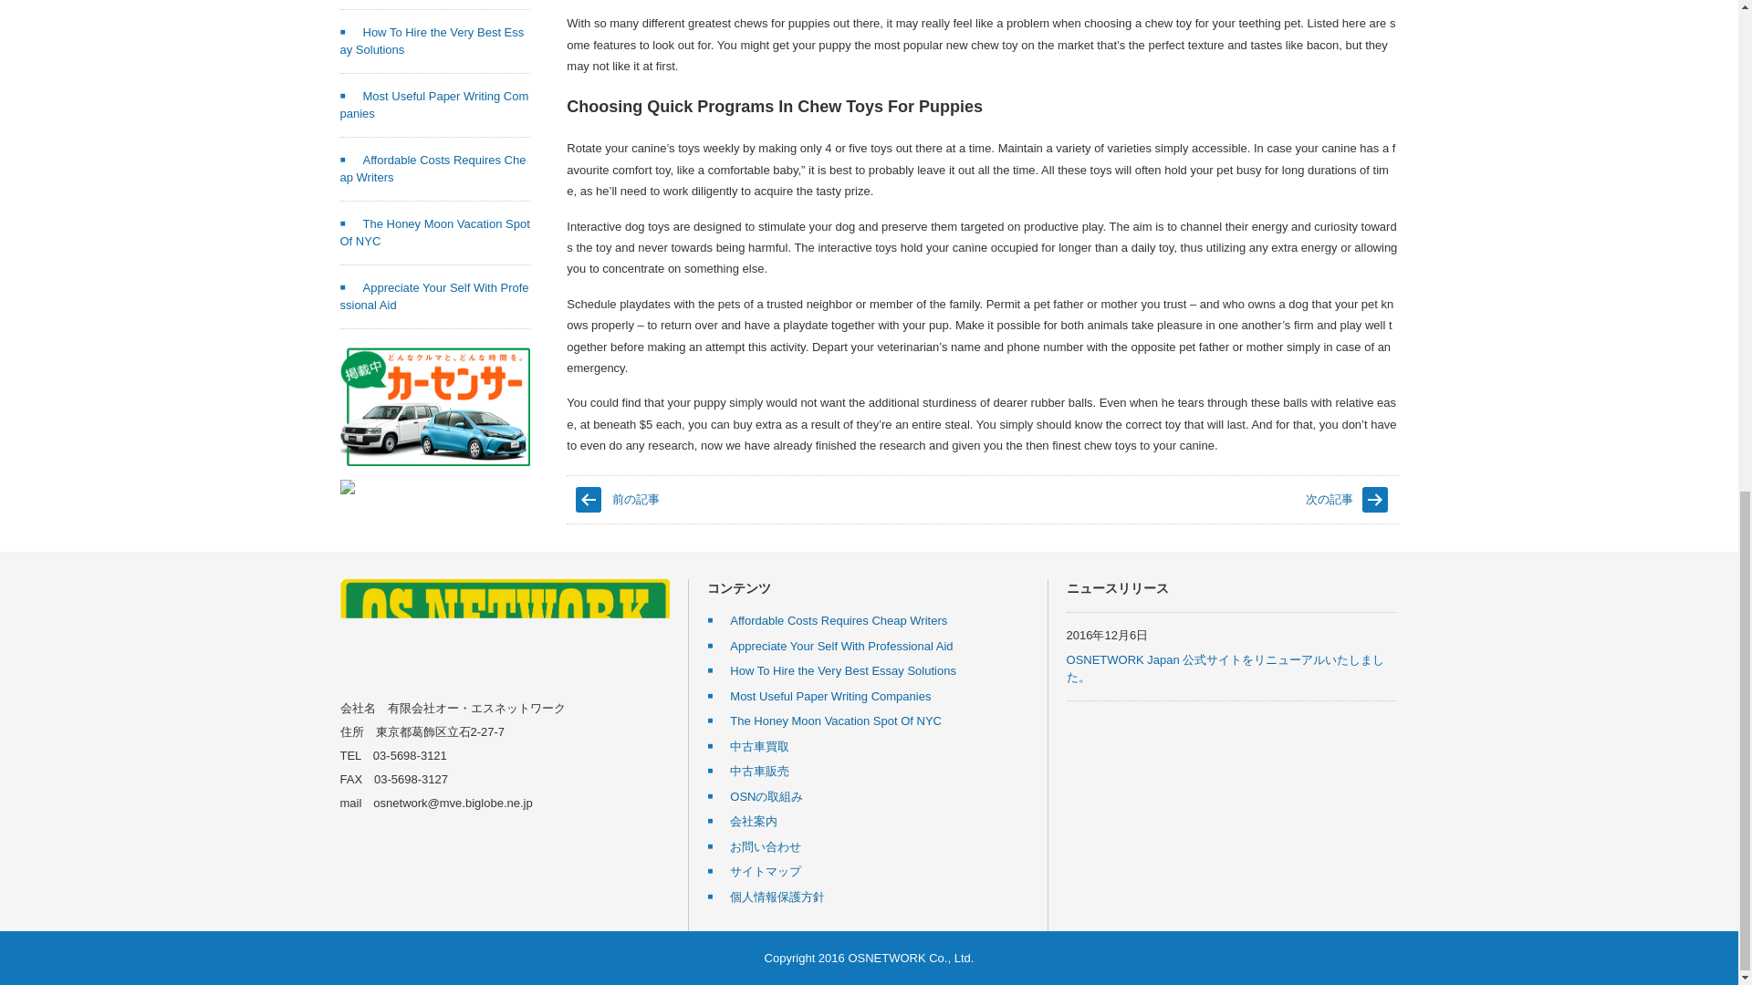 Image resolution: width=1752 pixels, height=985 pixels. What do you see at coordinates (434, 105) in the screenshot?
I see `Most Useful Paper Writing Companies` at bounding box center [434, 105].